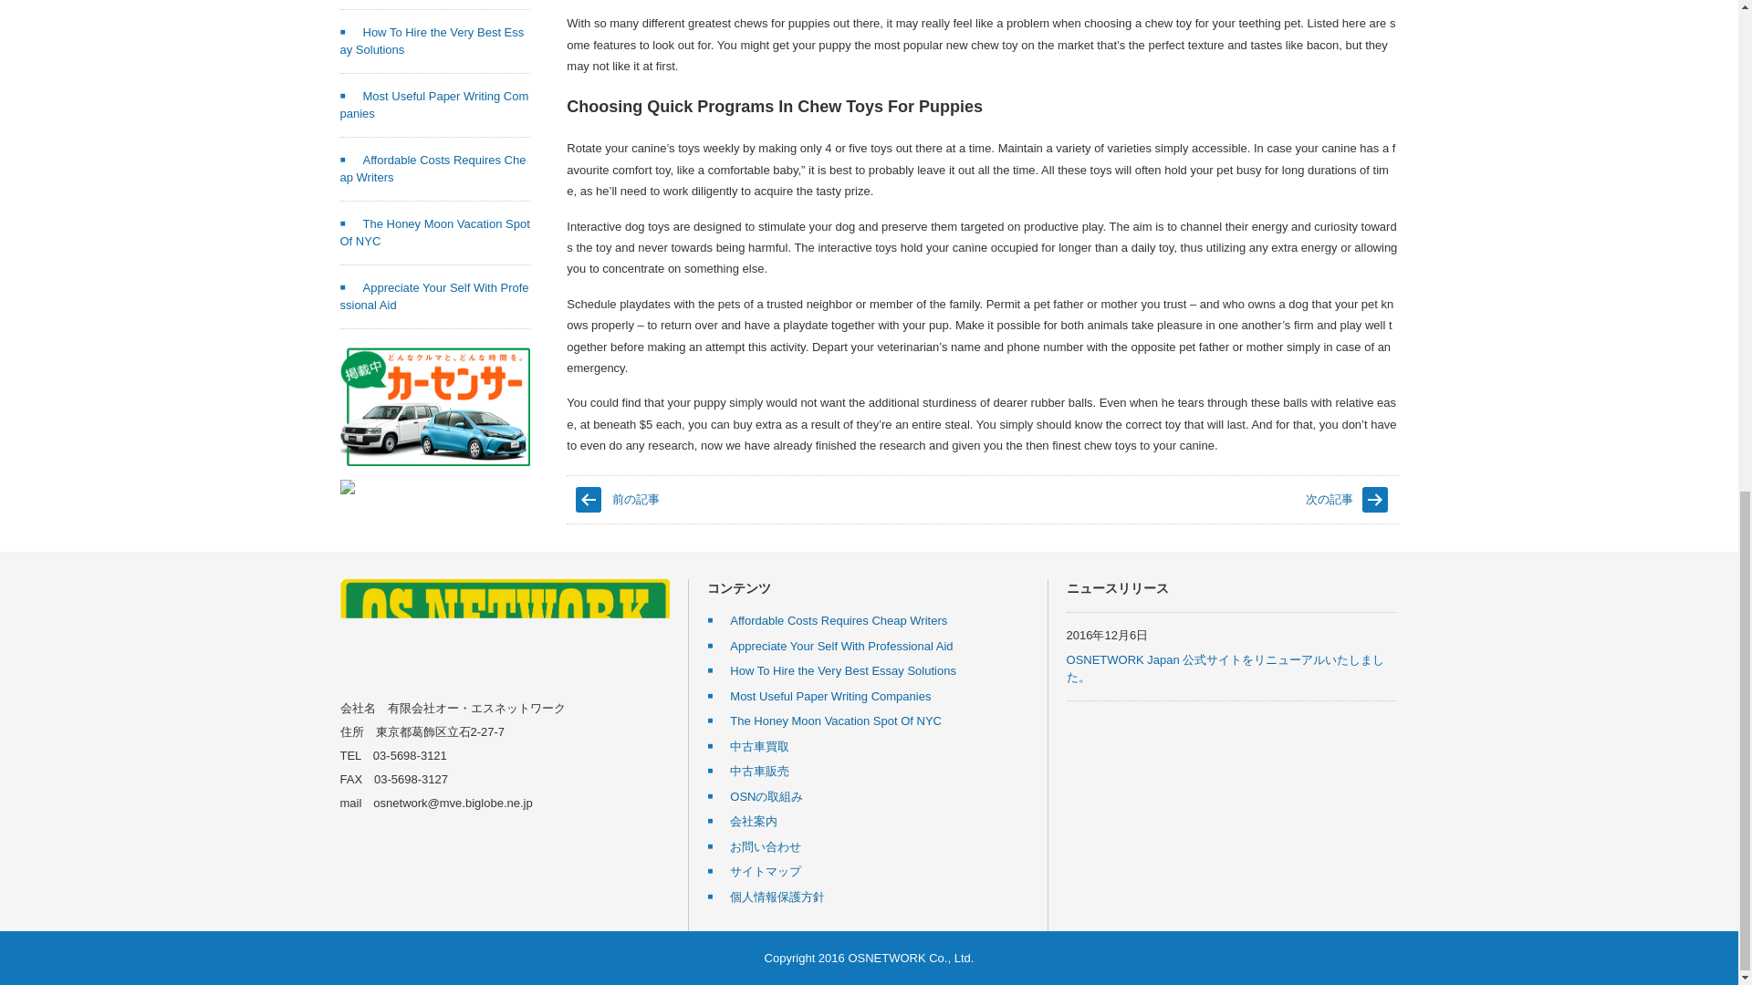 Image resolution: width=1752 pixels, height=985 pixels. What do you see at coordinates (434, 105) in the screenshot?
I see `Most Useful Paper Writing Companies` at bounding box center [434, 105].